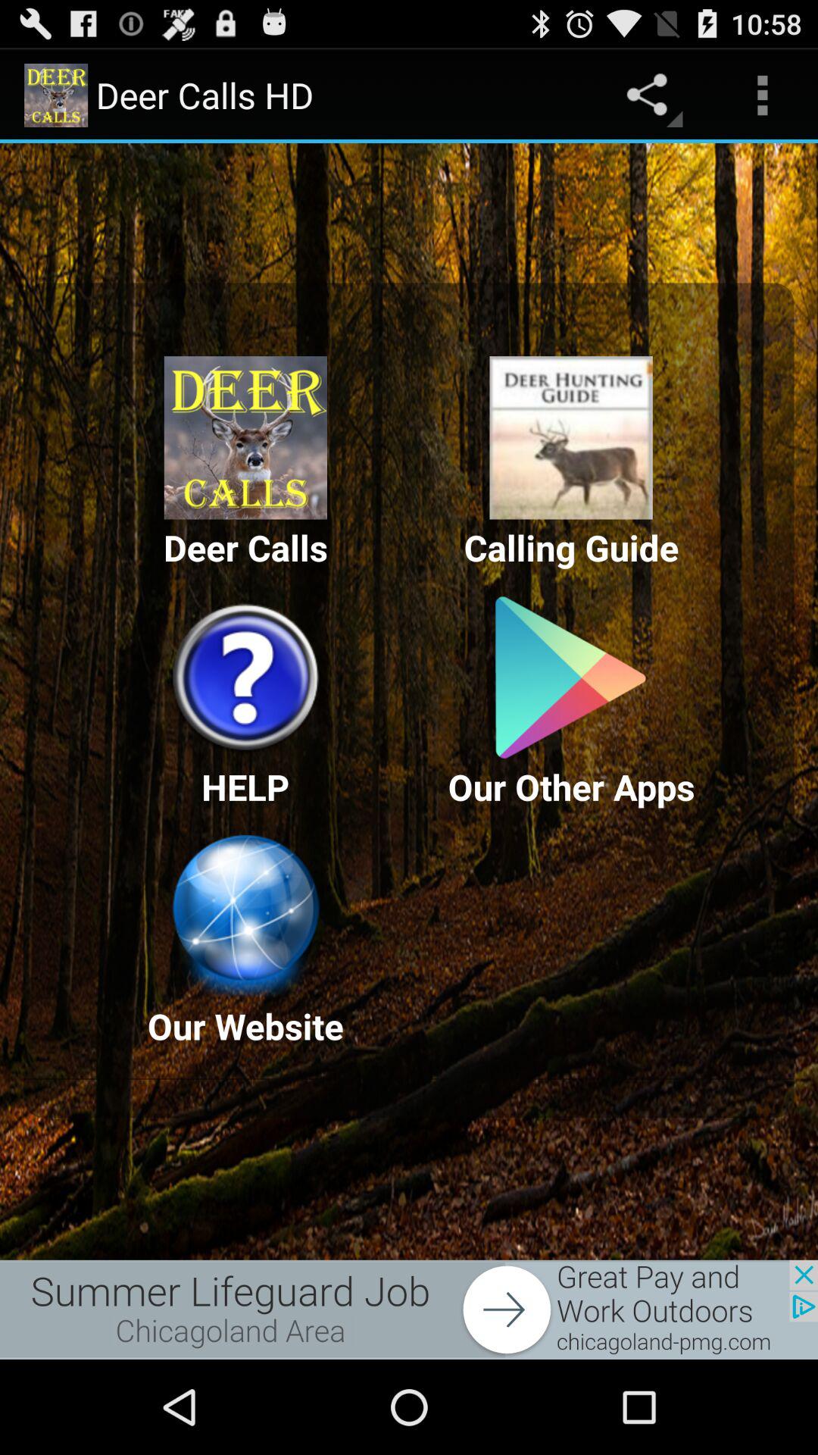 The height and width of the screenshot is (1455, 818). What do you see at coordinates (409, 1309) in the screenshot?
I see `advertisement` at bounding box center [409, 1309].